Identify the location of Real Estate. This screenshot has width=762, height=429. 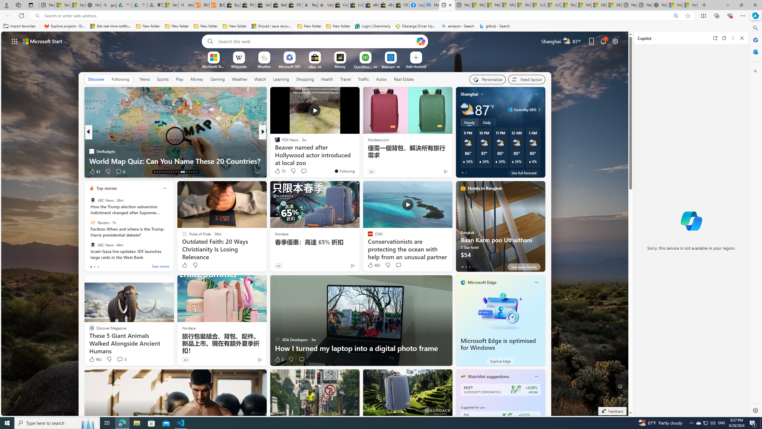
(404, 79).